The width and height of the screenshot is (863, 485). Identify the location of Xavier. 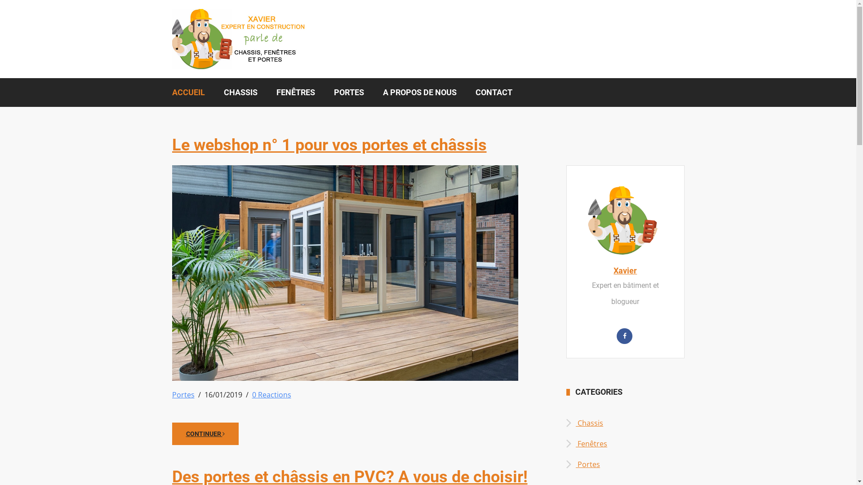
(625, 271).